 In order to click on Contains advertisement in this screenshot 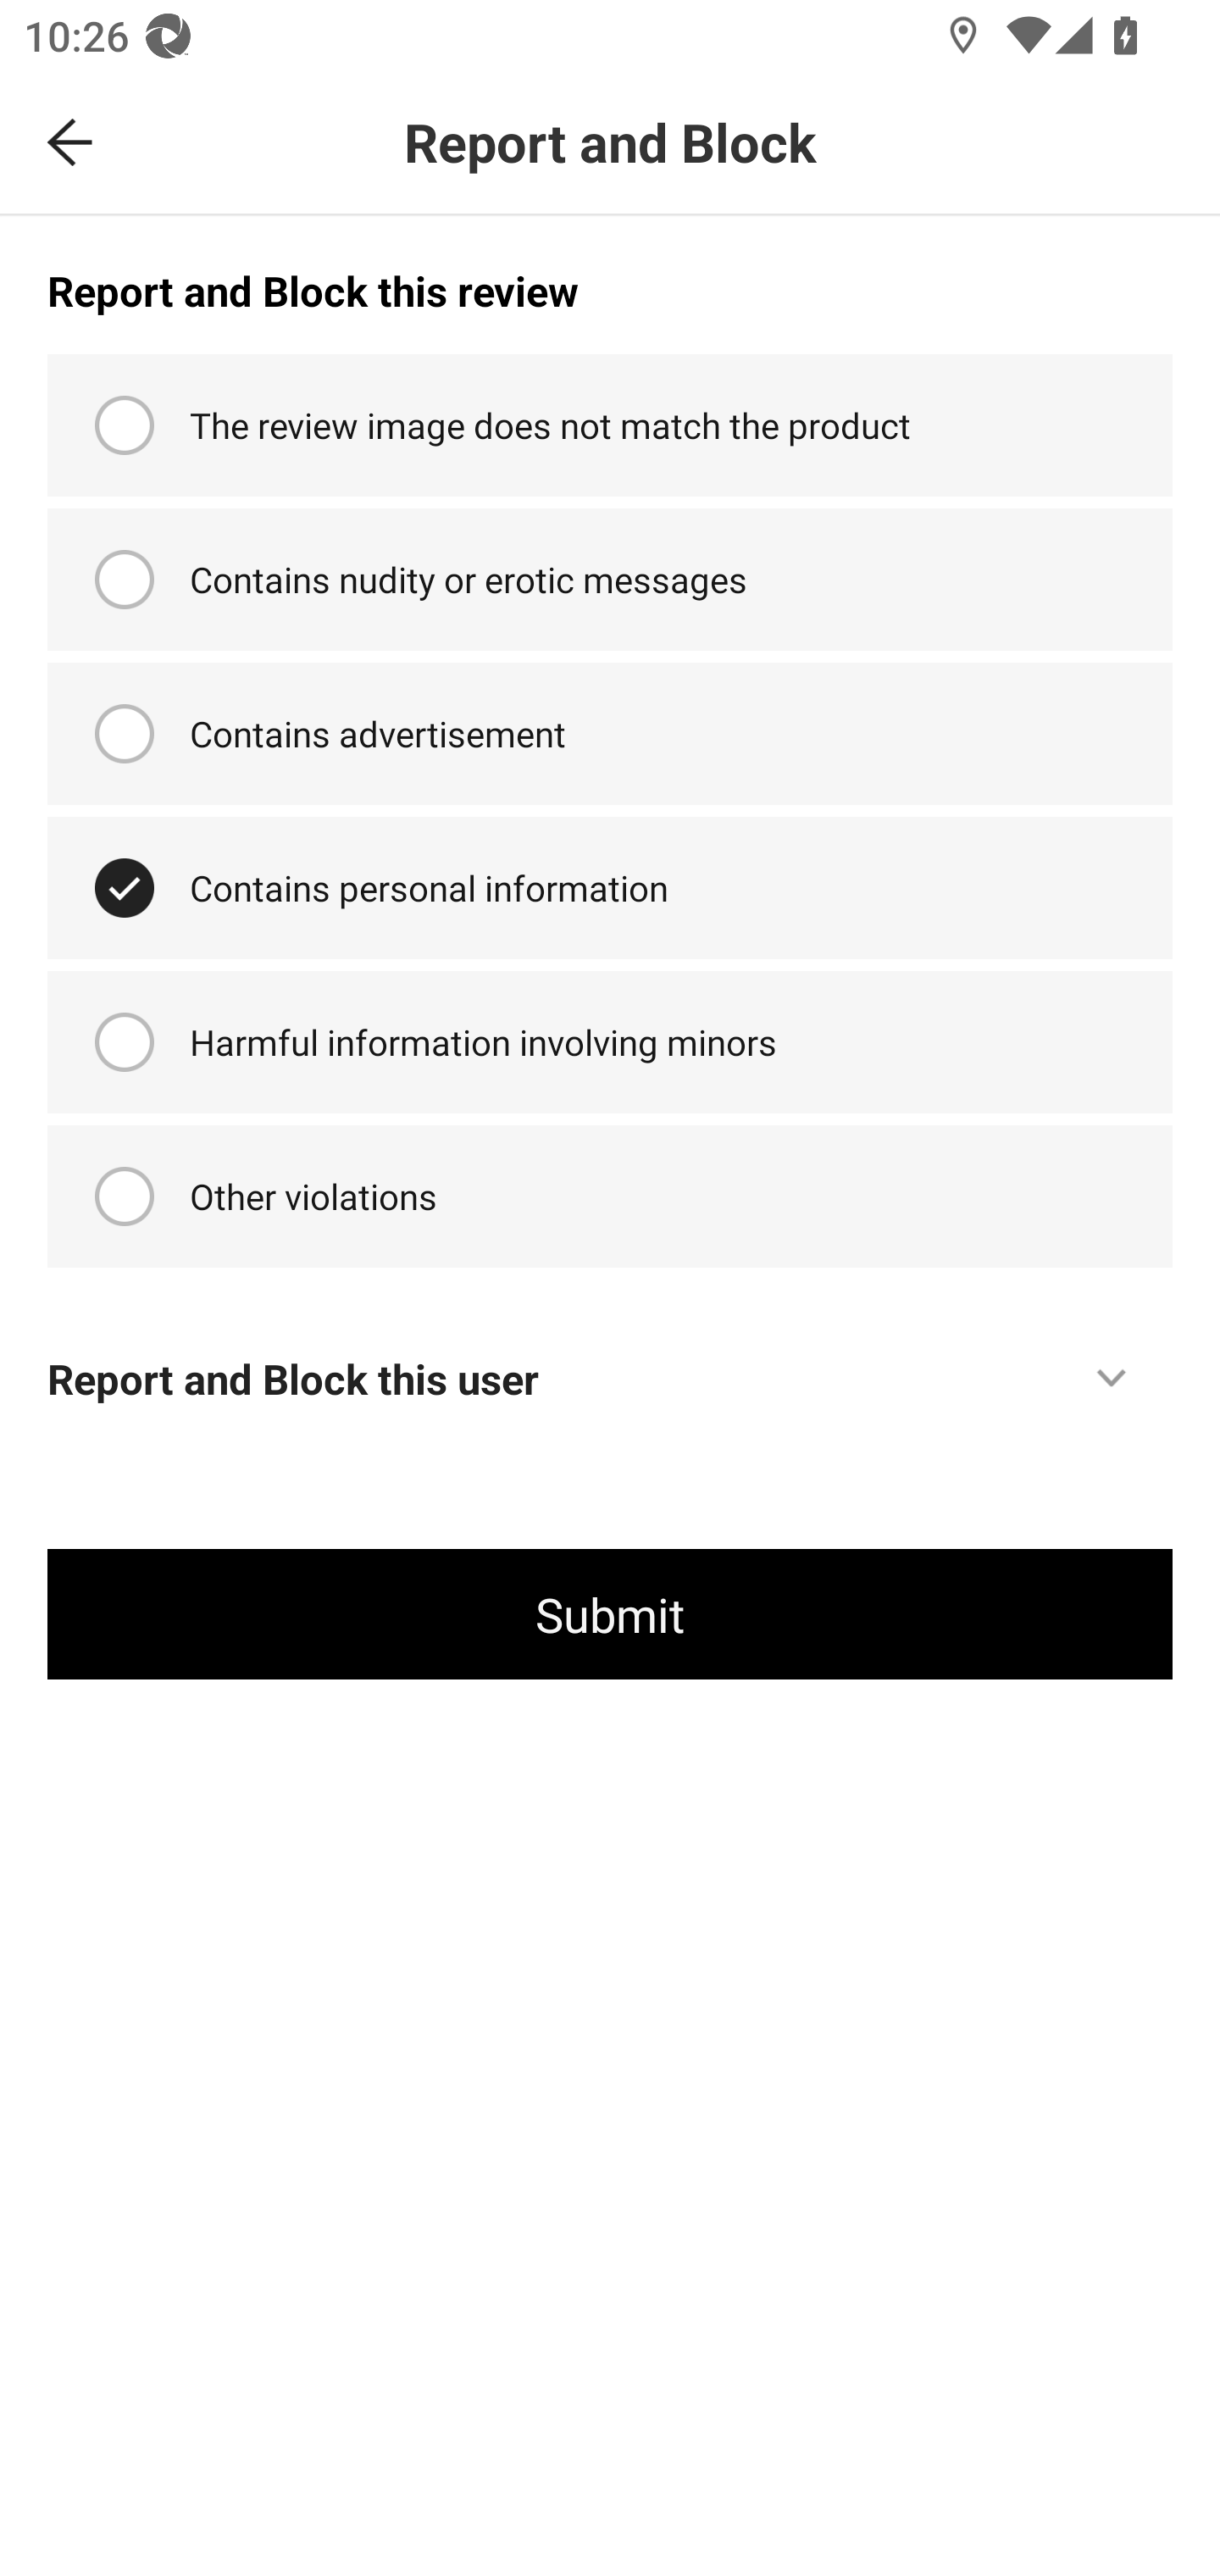, I will do `click(610, 732)`.